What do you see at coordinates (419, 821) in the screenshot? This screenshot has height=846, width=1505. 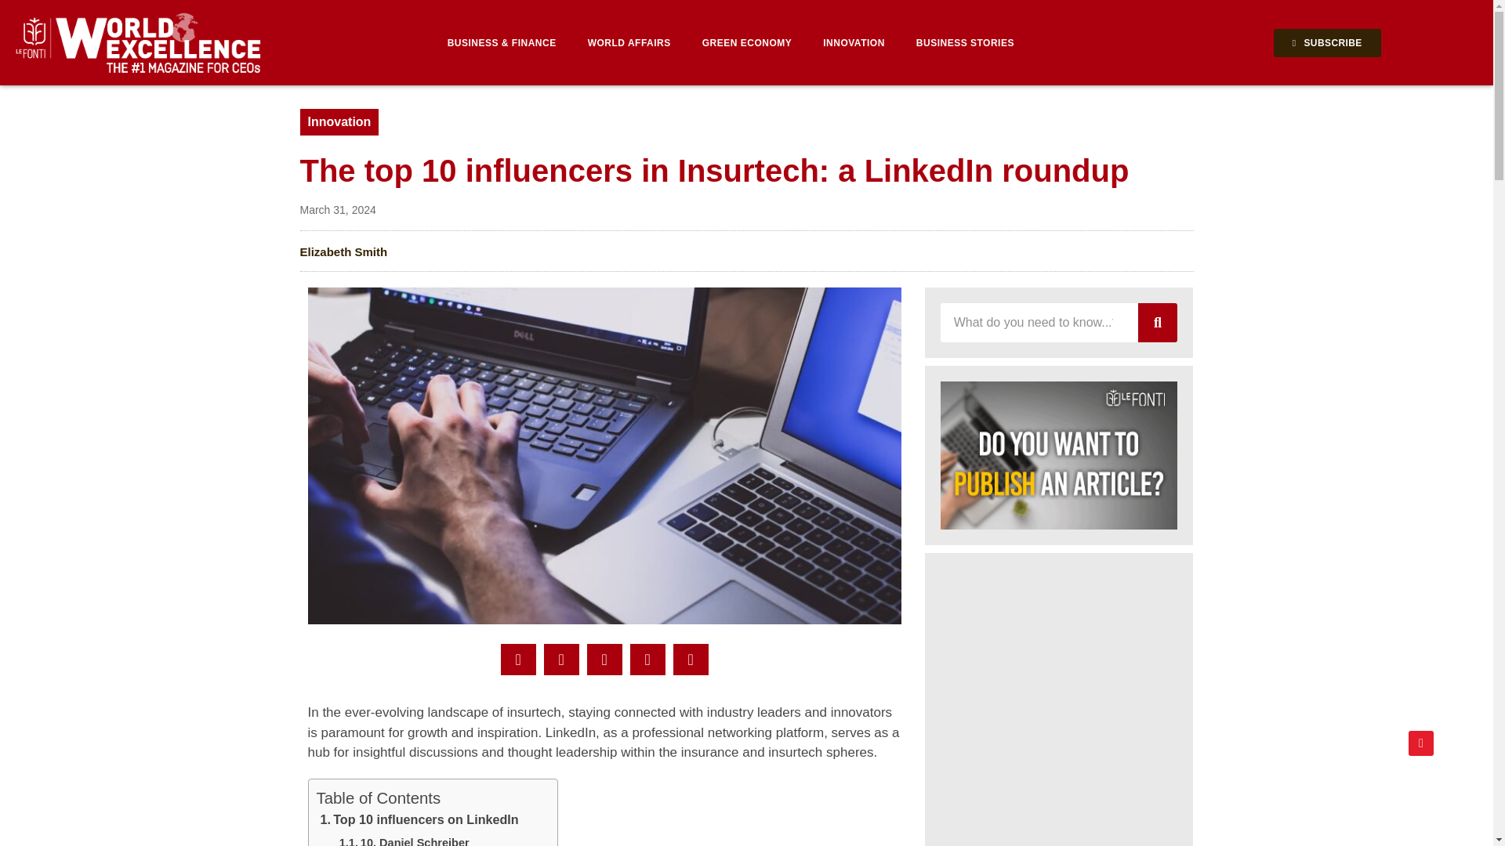 I see `Top 10 influencers on LinkedIn ` at bounding box center [419, 821].